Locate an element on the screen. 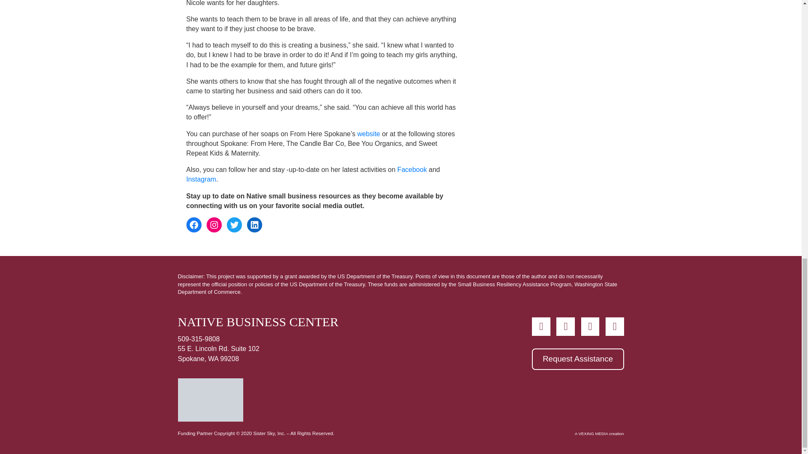  A VEXING MEDIA creation is located at coordinates (599, 433).